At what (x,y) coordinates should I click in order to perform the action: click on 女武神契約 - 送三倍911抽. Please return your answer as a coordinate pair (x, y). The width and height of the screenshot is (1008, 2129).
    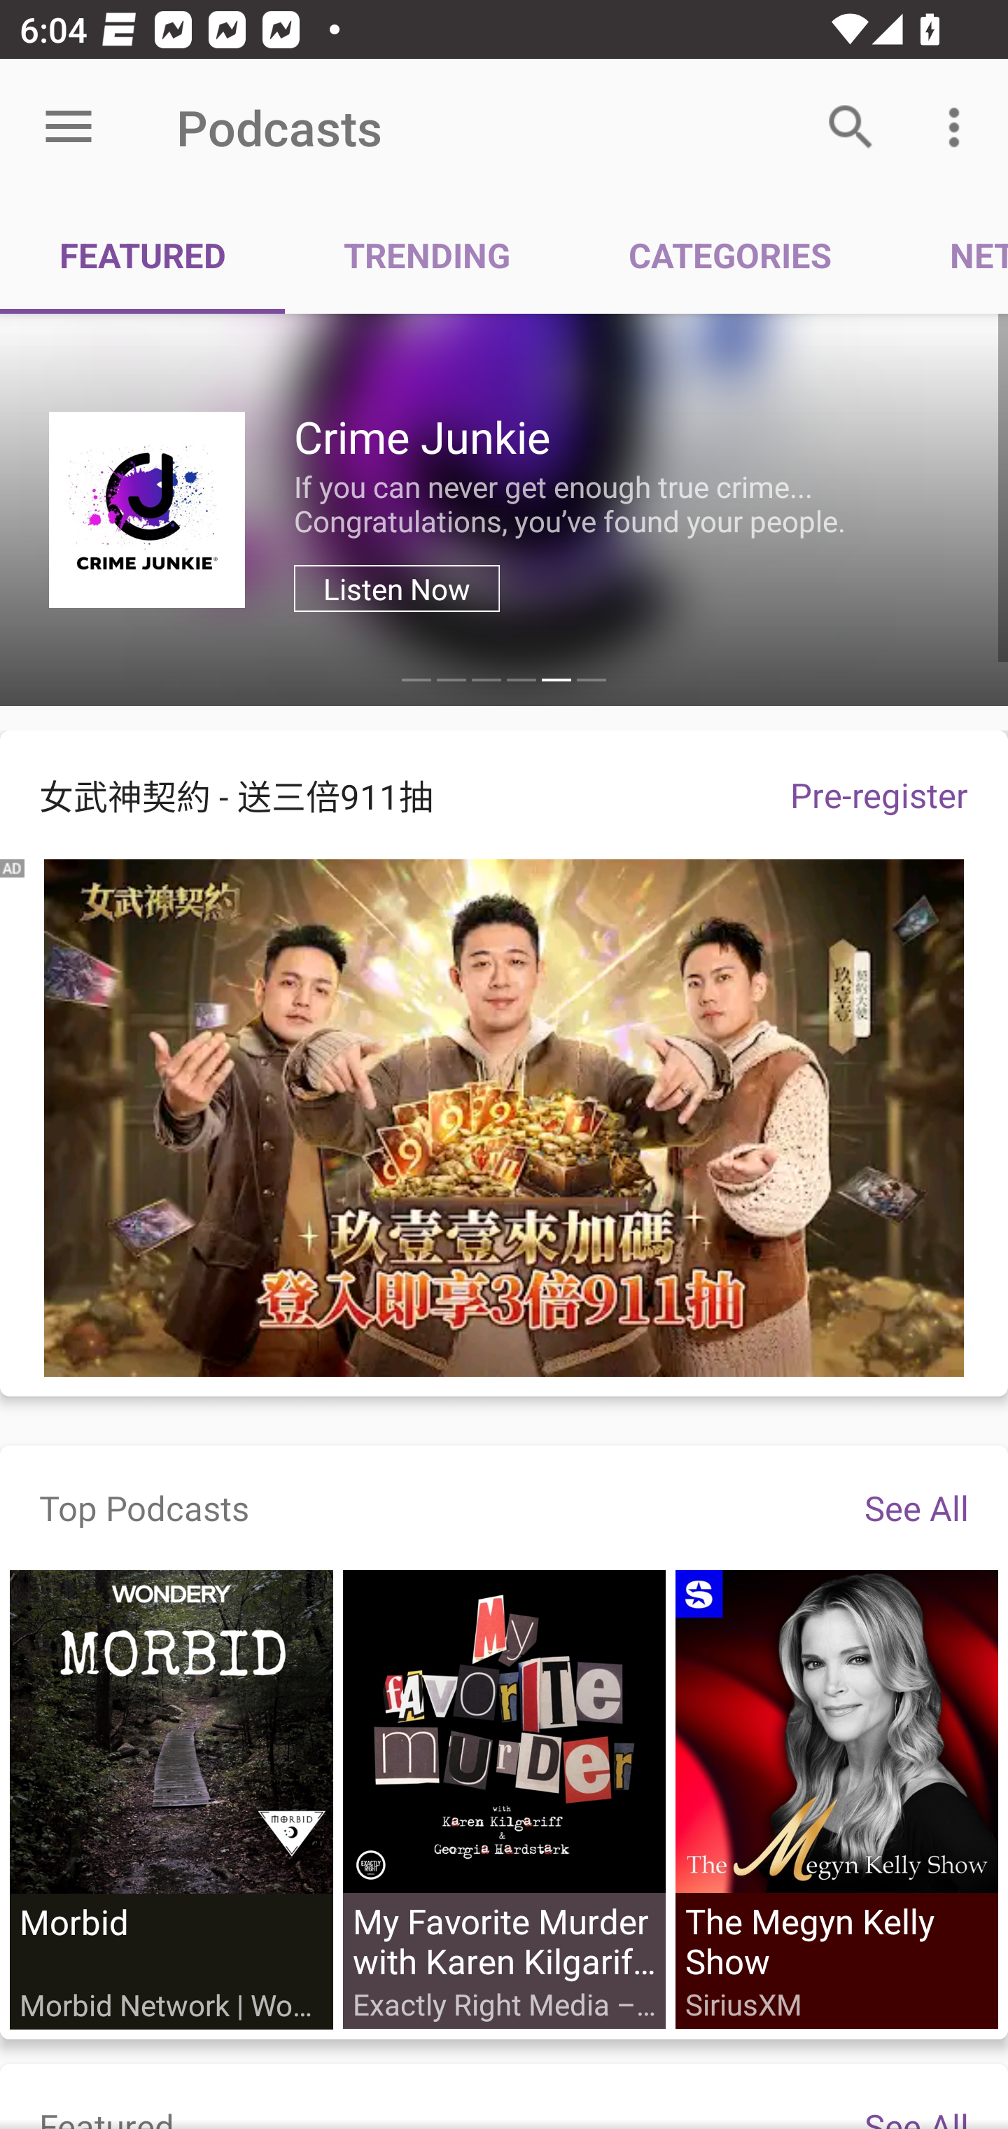
    Looking at the image, I should click on (375, 795).